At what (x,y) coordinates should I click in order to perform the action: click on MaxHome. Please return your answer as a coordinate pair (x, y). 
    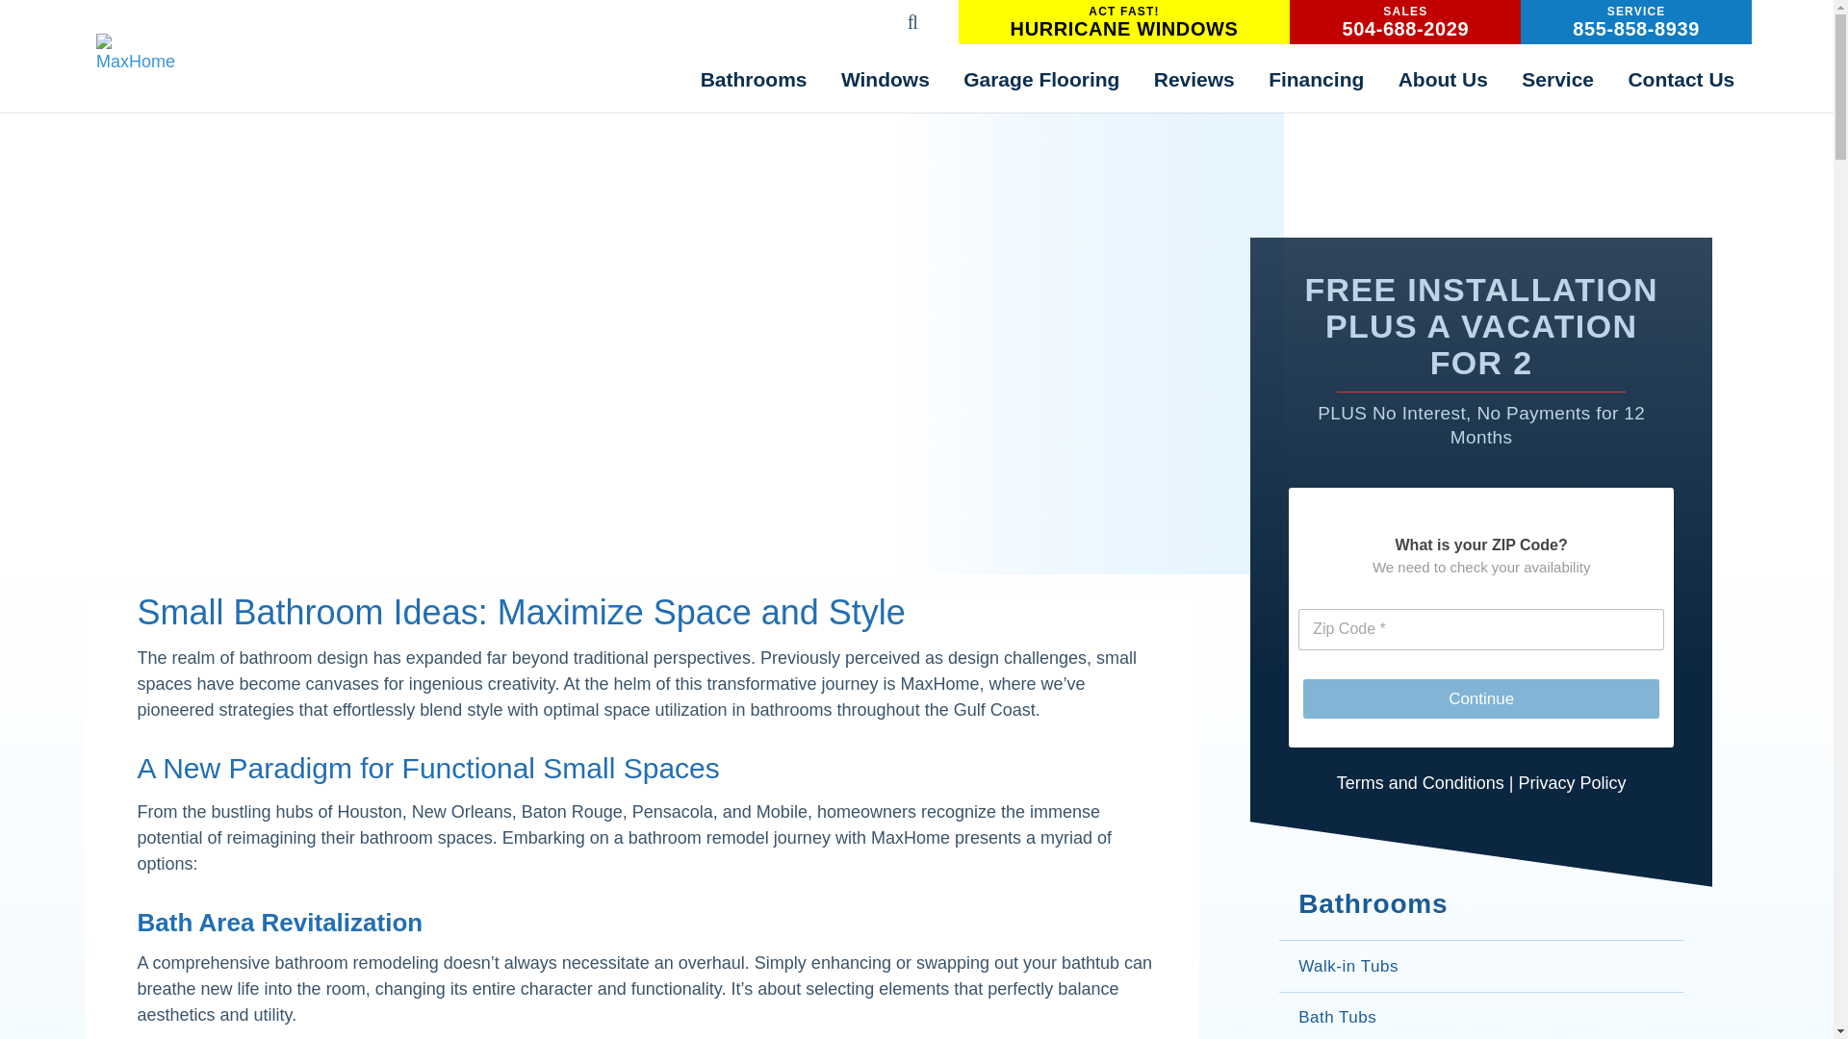
    Looking at the image, I should click on (1252, 12).